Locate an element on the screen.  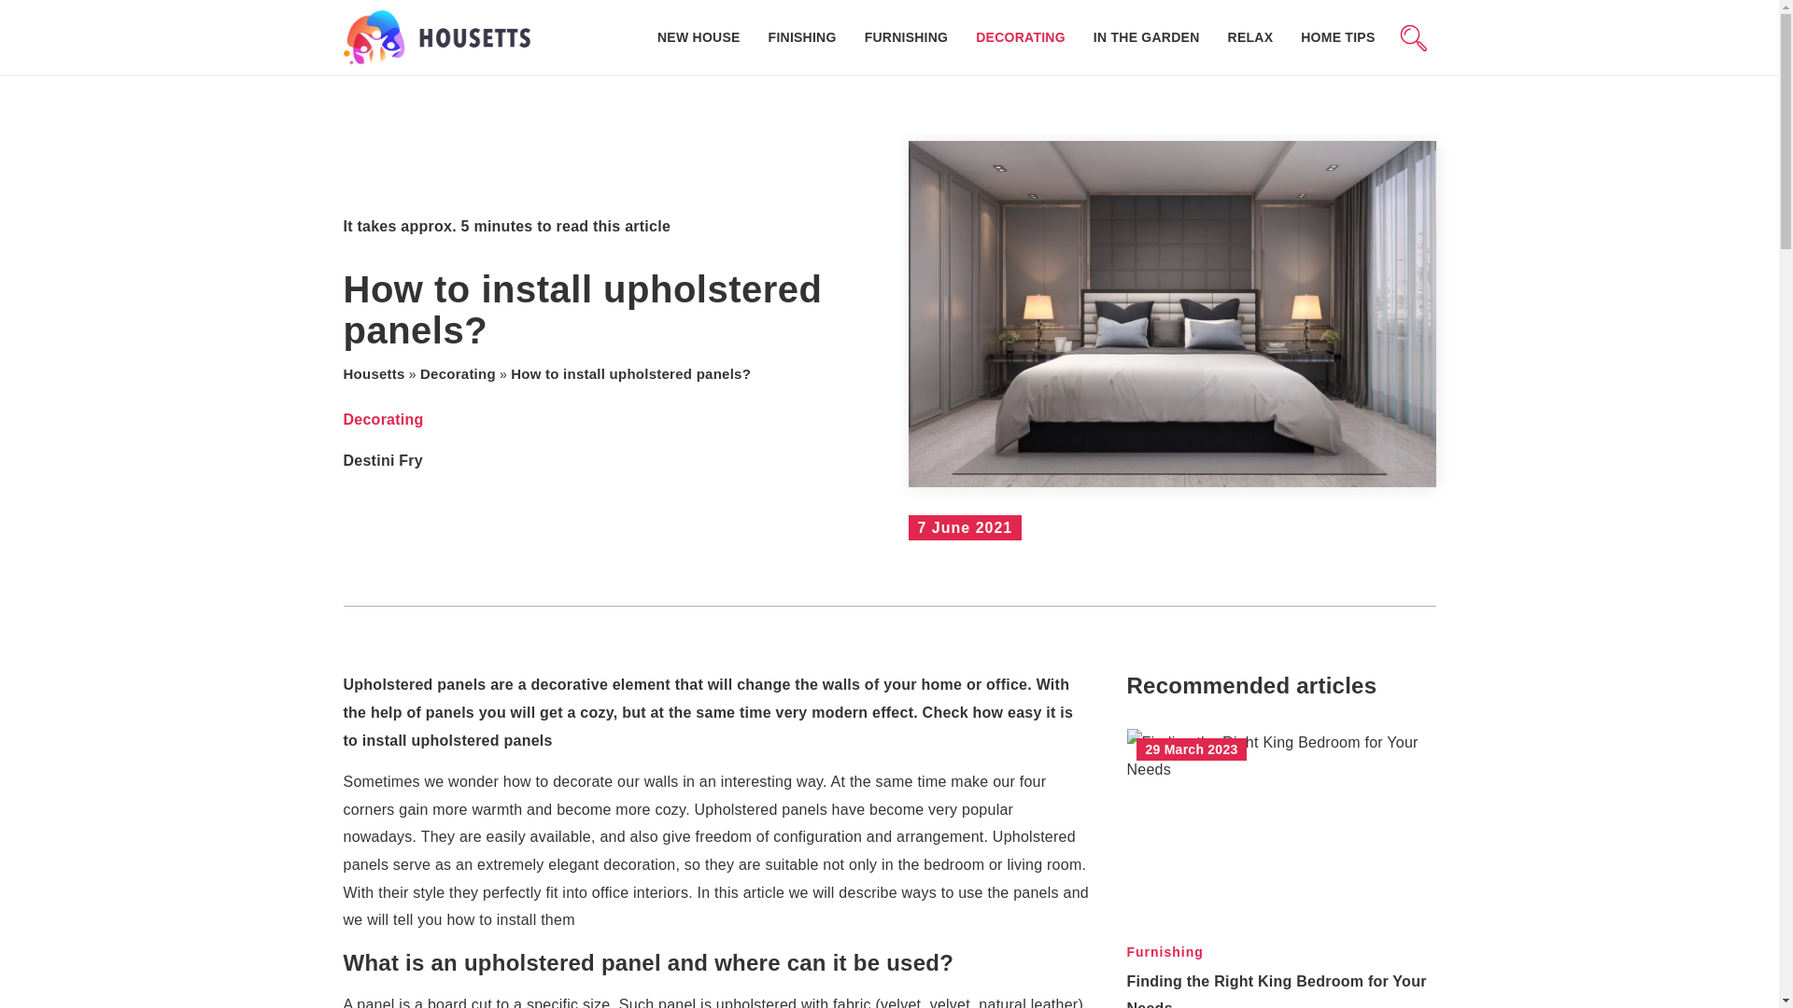
DECORATING is located at coordinates (1020, 37).